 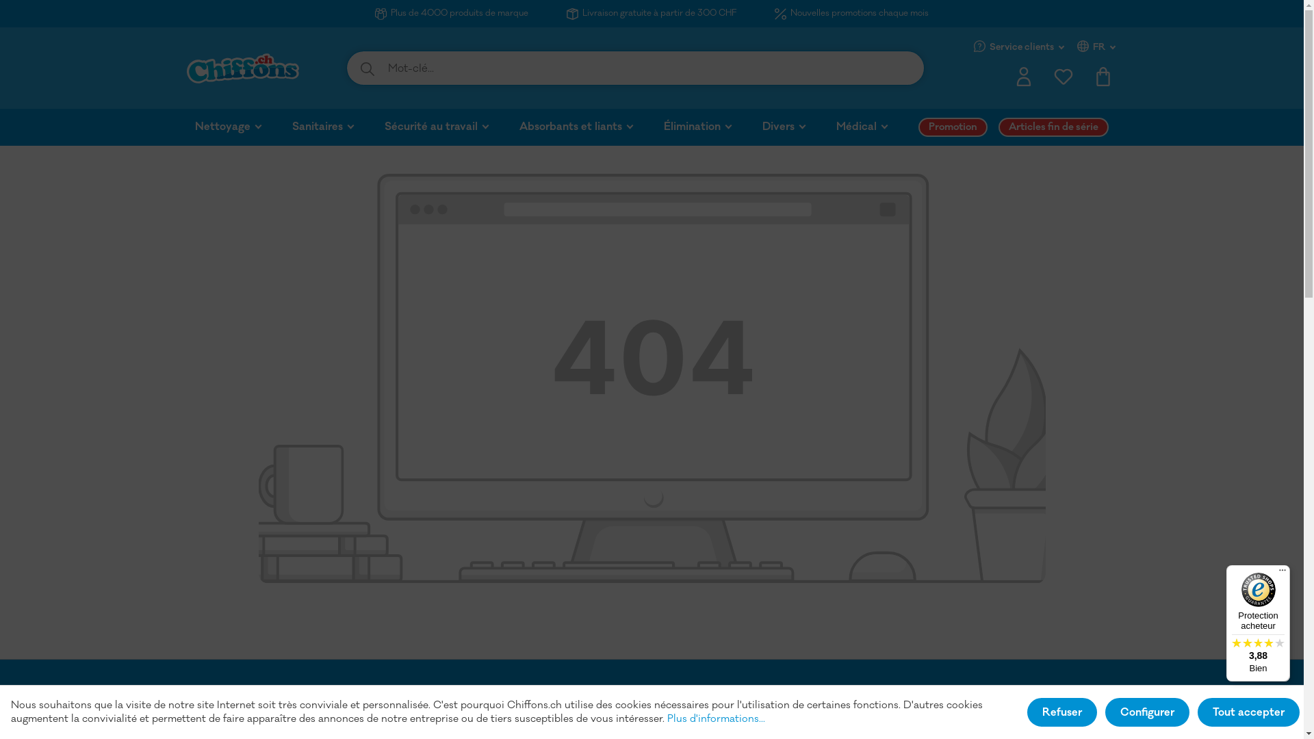 What do you see at coordinates (716, 719) in the screenshot?
I see `Plus d'informations...` at bounding box center [716, 719].